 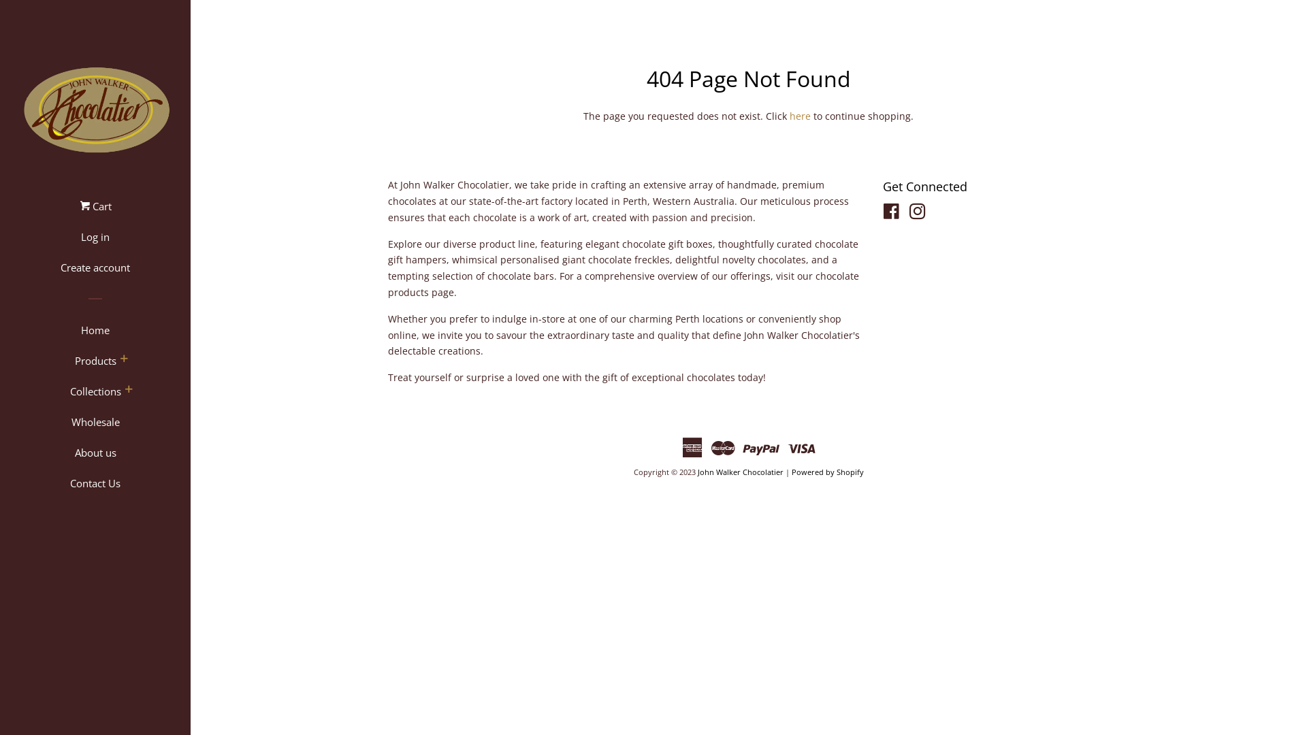 I want to click on Facebook, so click(x=892, y=214).